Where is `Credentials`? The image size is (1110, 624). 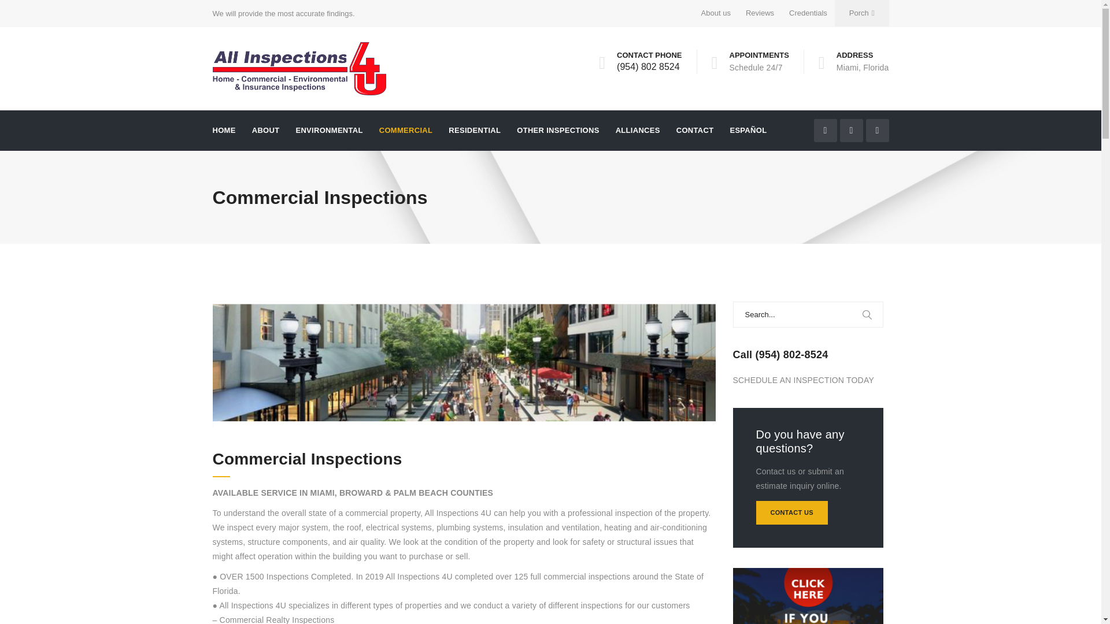
Credentials is located at coordinates (808, 13).